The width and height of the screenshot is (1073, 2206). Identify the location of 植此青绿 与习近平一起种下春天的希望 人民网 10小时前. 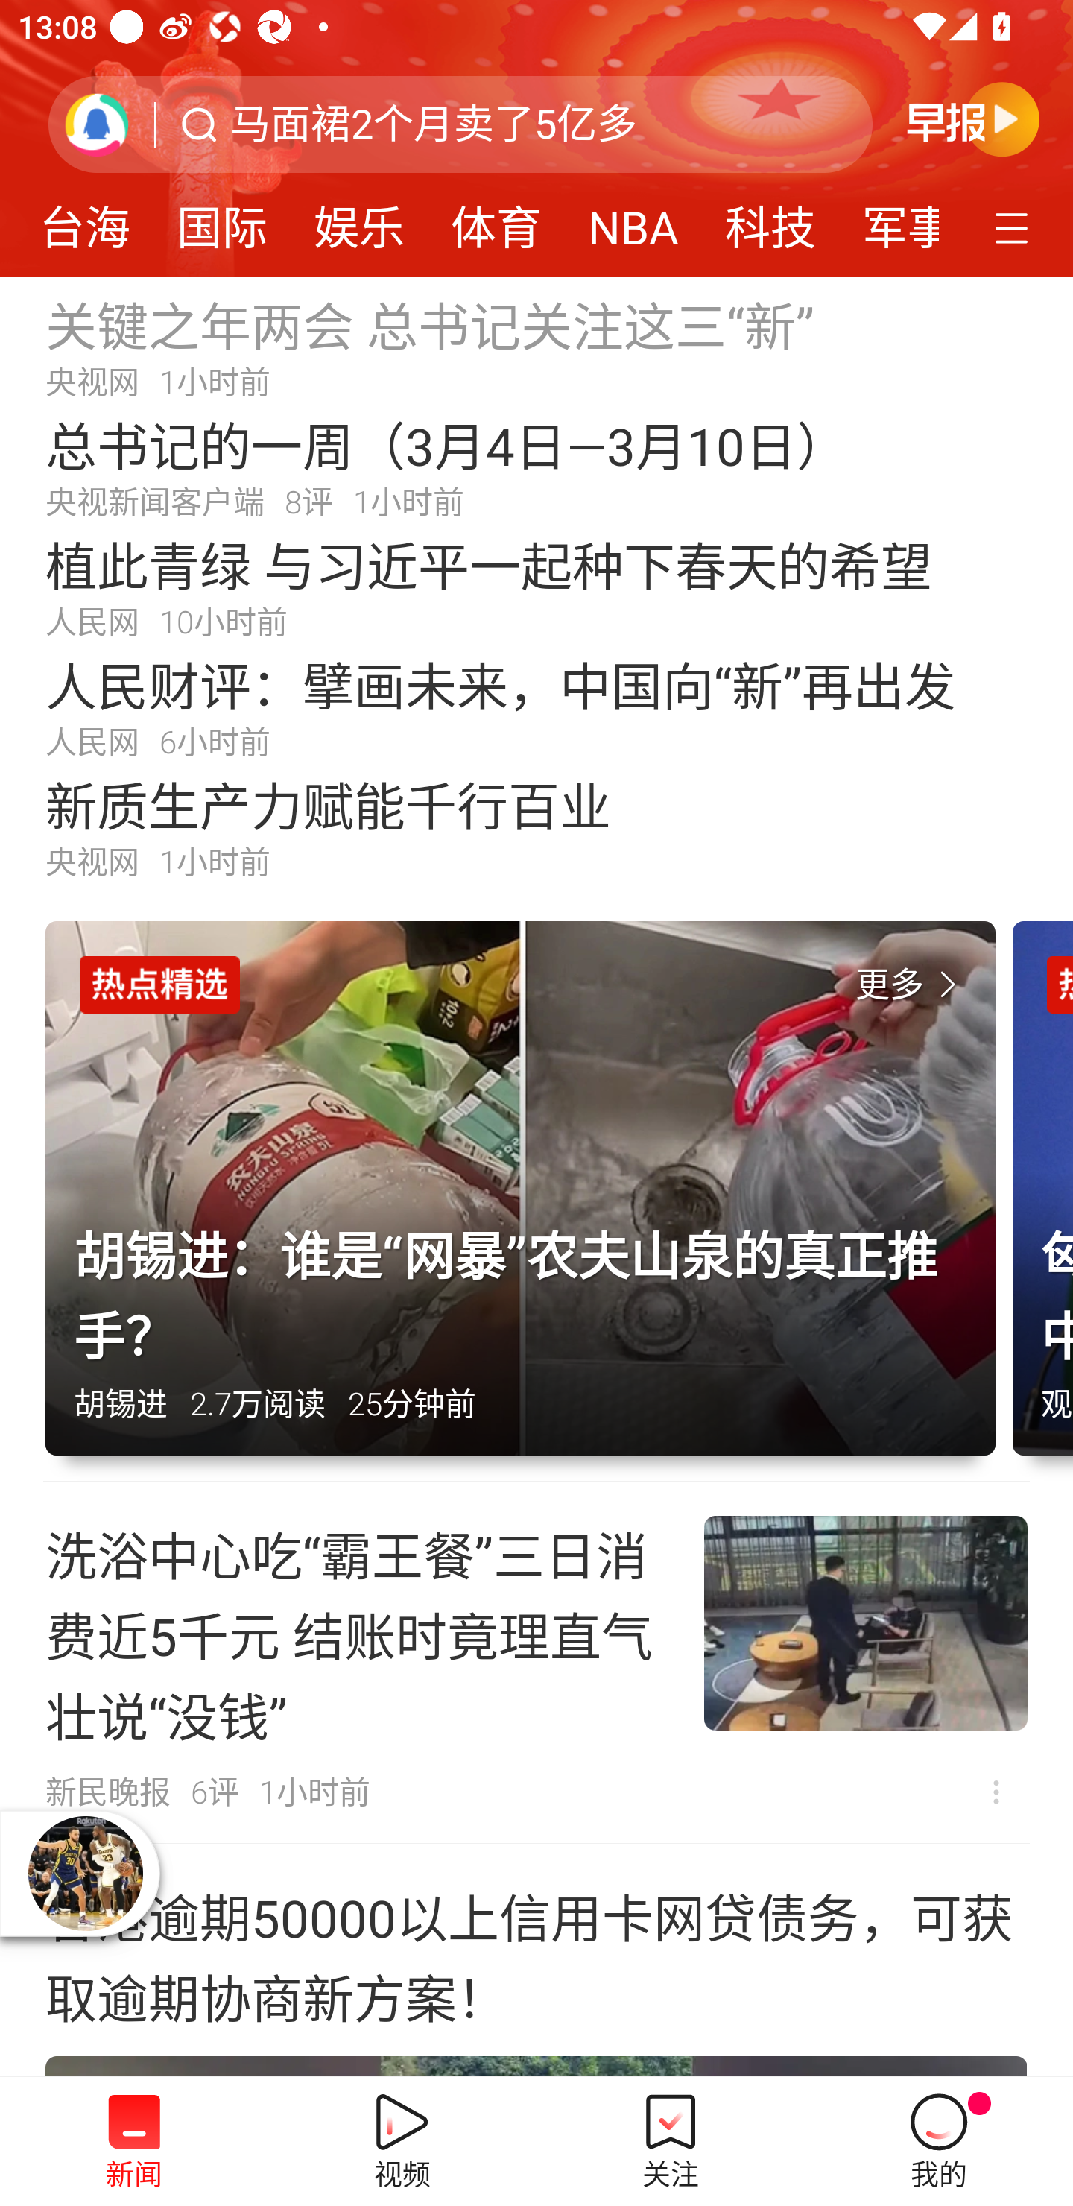
(536, 587).